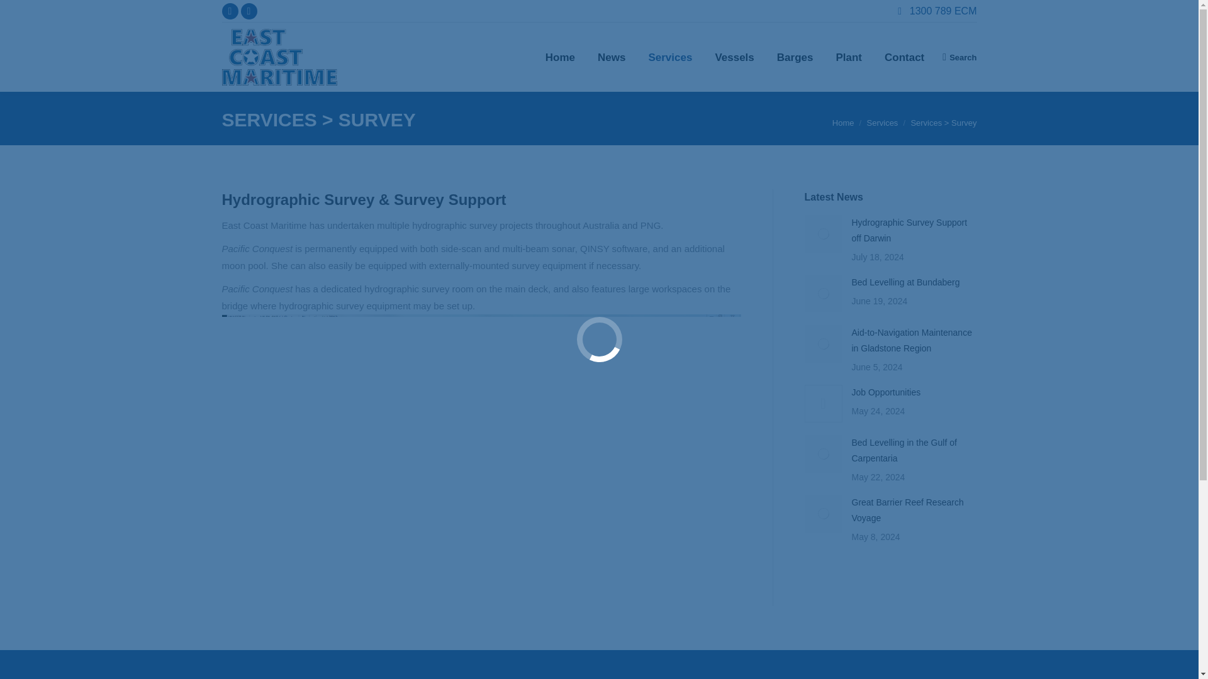  What do you see at coordinates (229, 11) in the screenshot?
I see `Facebook page opens in new window` at bounding box center [229, 11].